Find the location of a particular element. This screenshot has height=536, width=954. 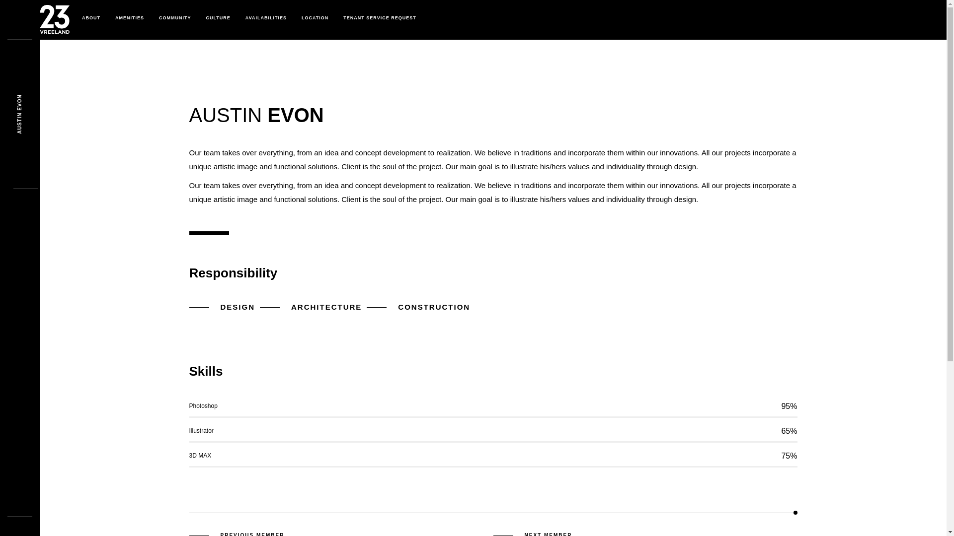

ABOUT is located at coordinates (91, 18).